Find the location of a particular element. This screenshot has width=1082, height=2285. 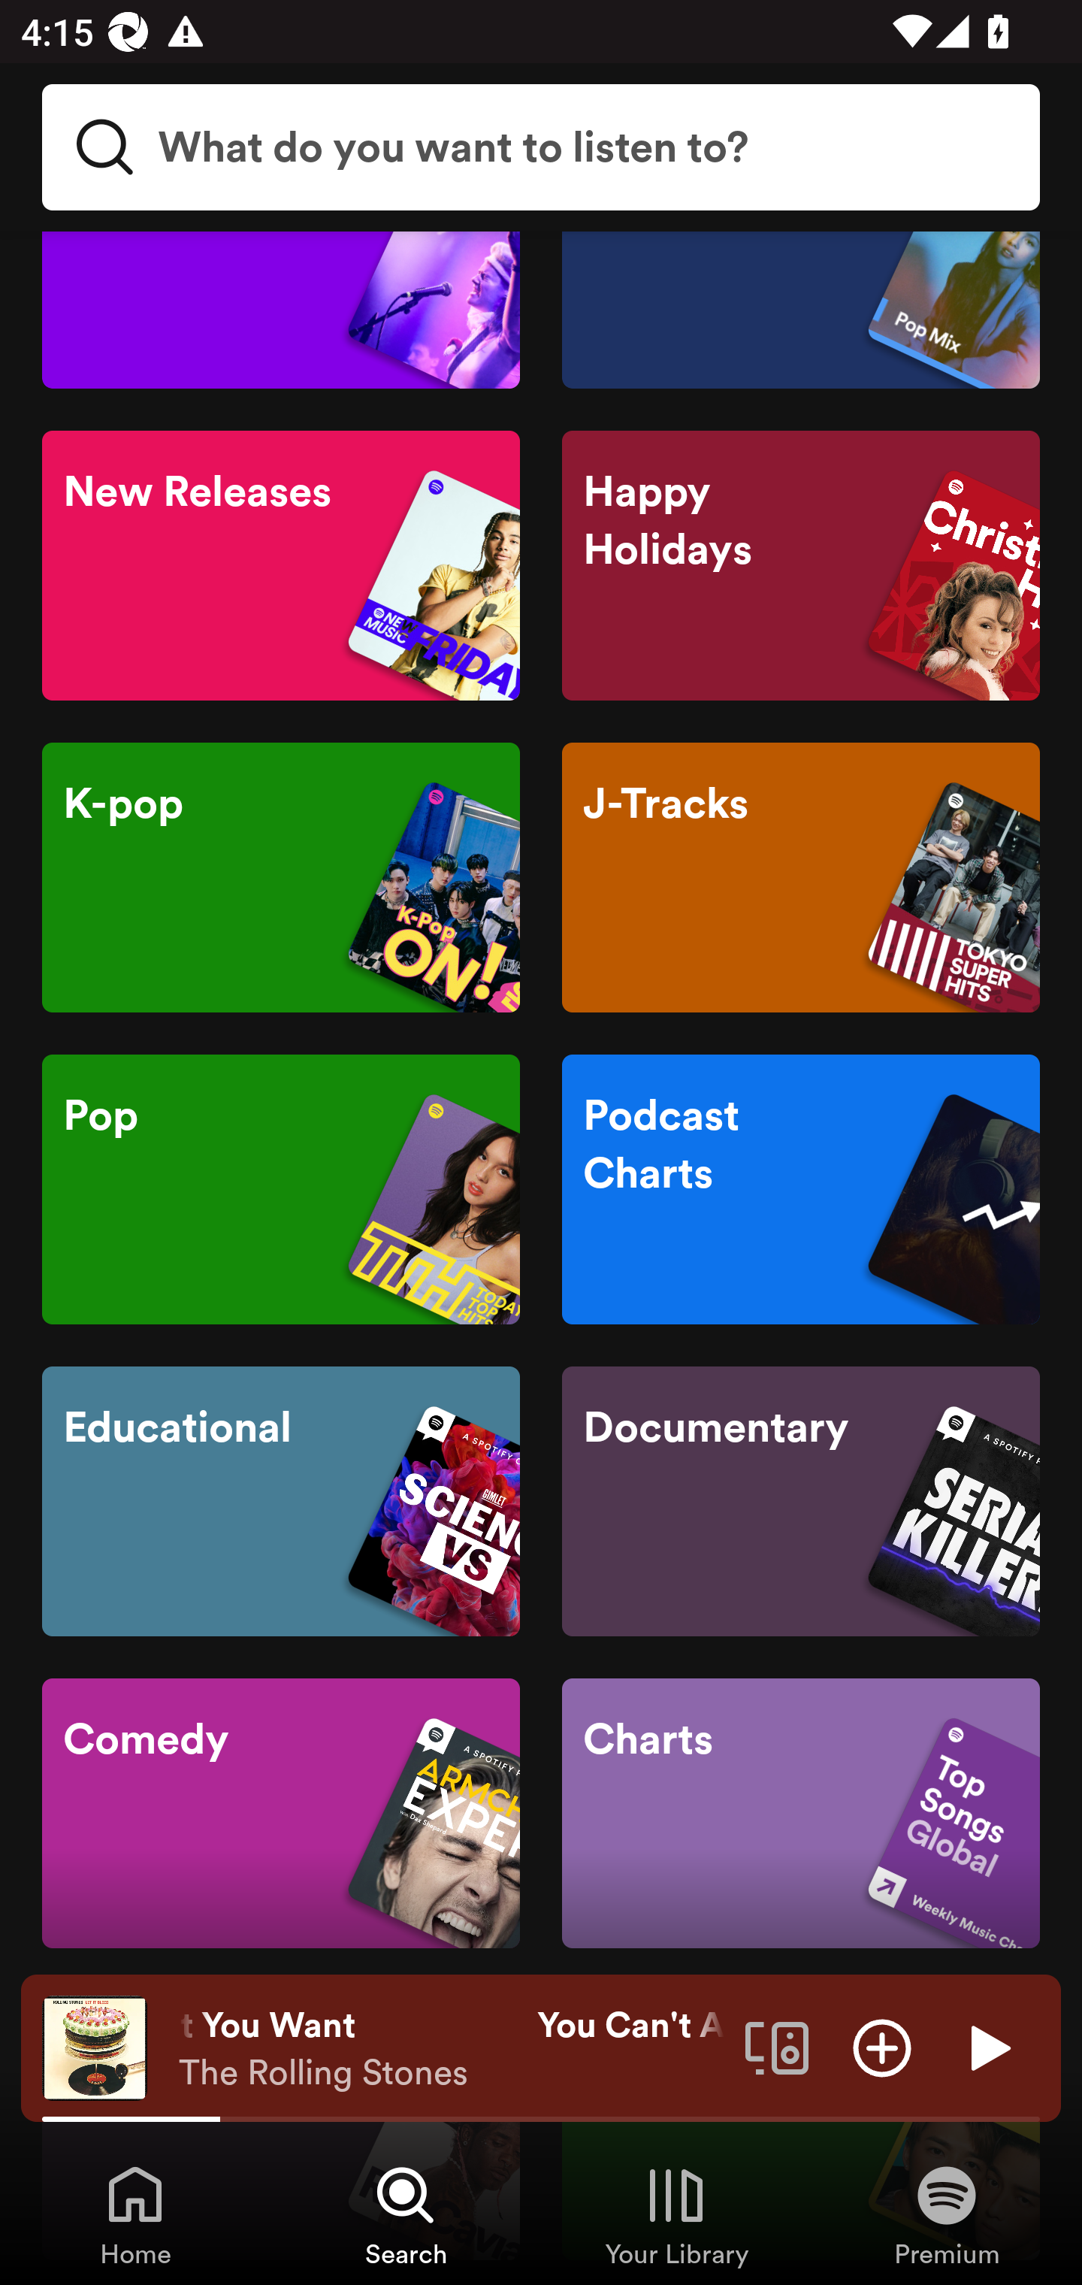

Add item is located at coordinates (882, 2047).